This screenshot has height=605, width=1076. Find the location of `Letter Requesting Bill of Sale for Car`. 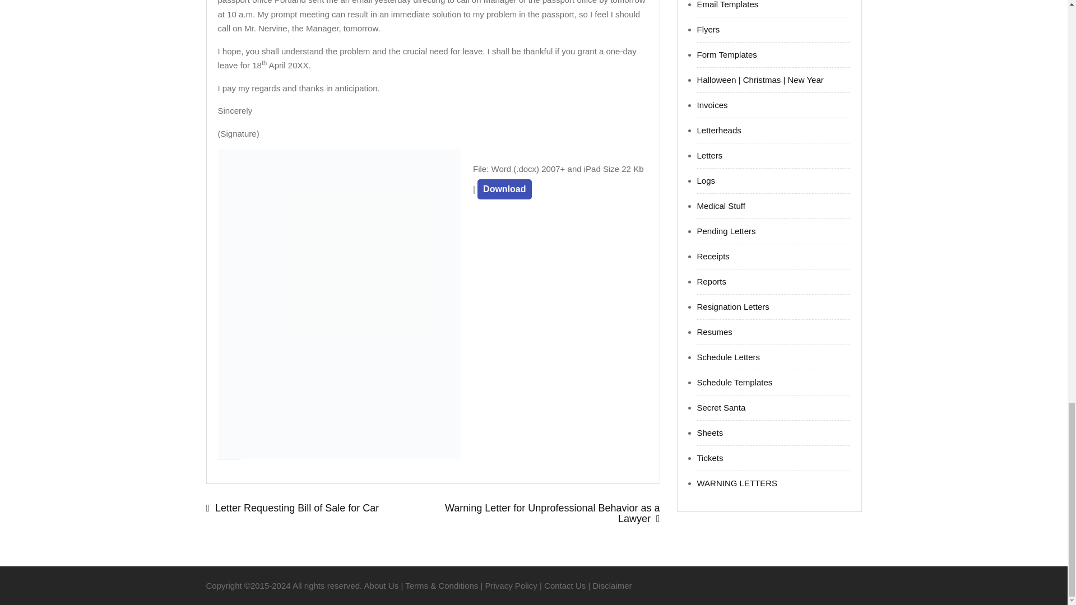

Letter Requesting Bill of Sale for Car is located at coordinates (319, 508).